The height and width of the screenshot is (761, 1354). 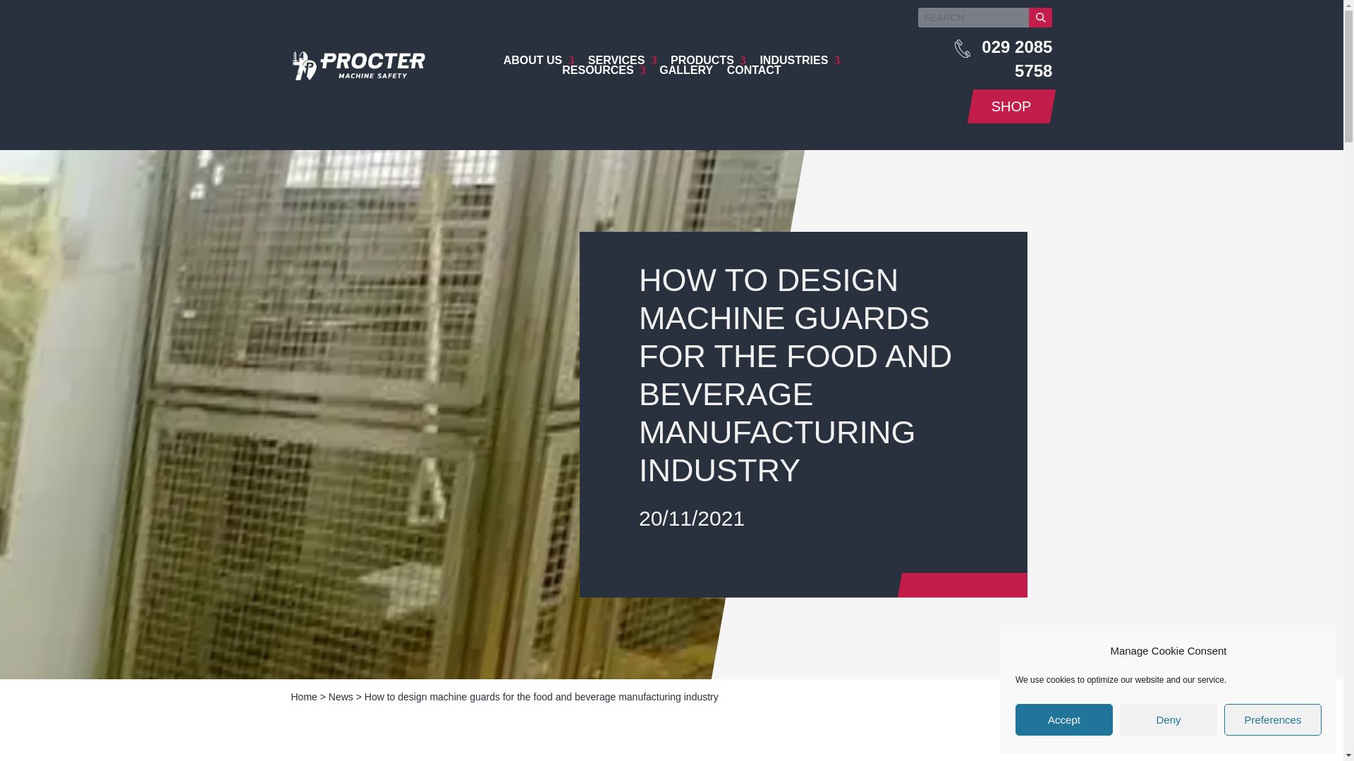 What do you see at coordinates (303, 696) in the screenshot?
I see `Go to Procter Machine Safety.` at bounding box center [303, 696].